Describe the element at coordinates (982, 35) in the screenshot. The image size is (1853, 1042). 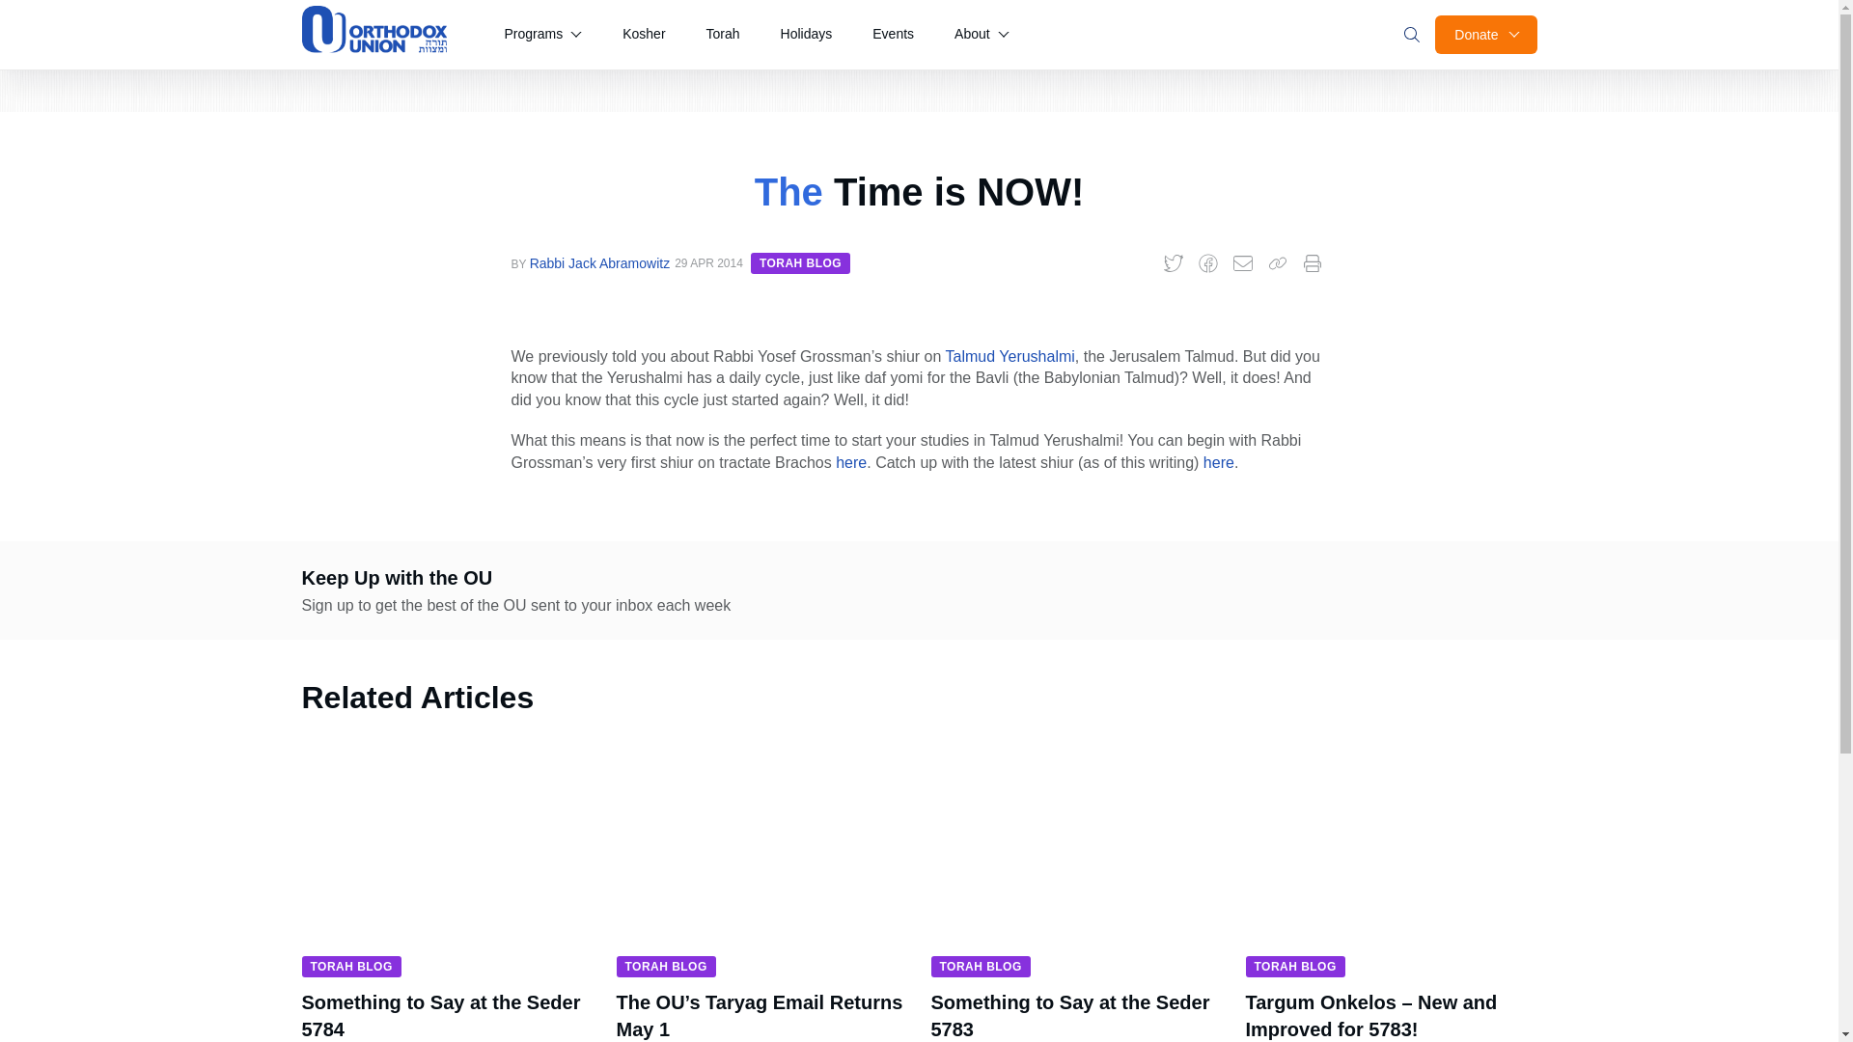
I see `About` at that location.